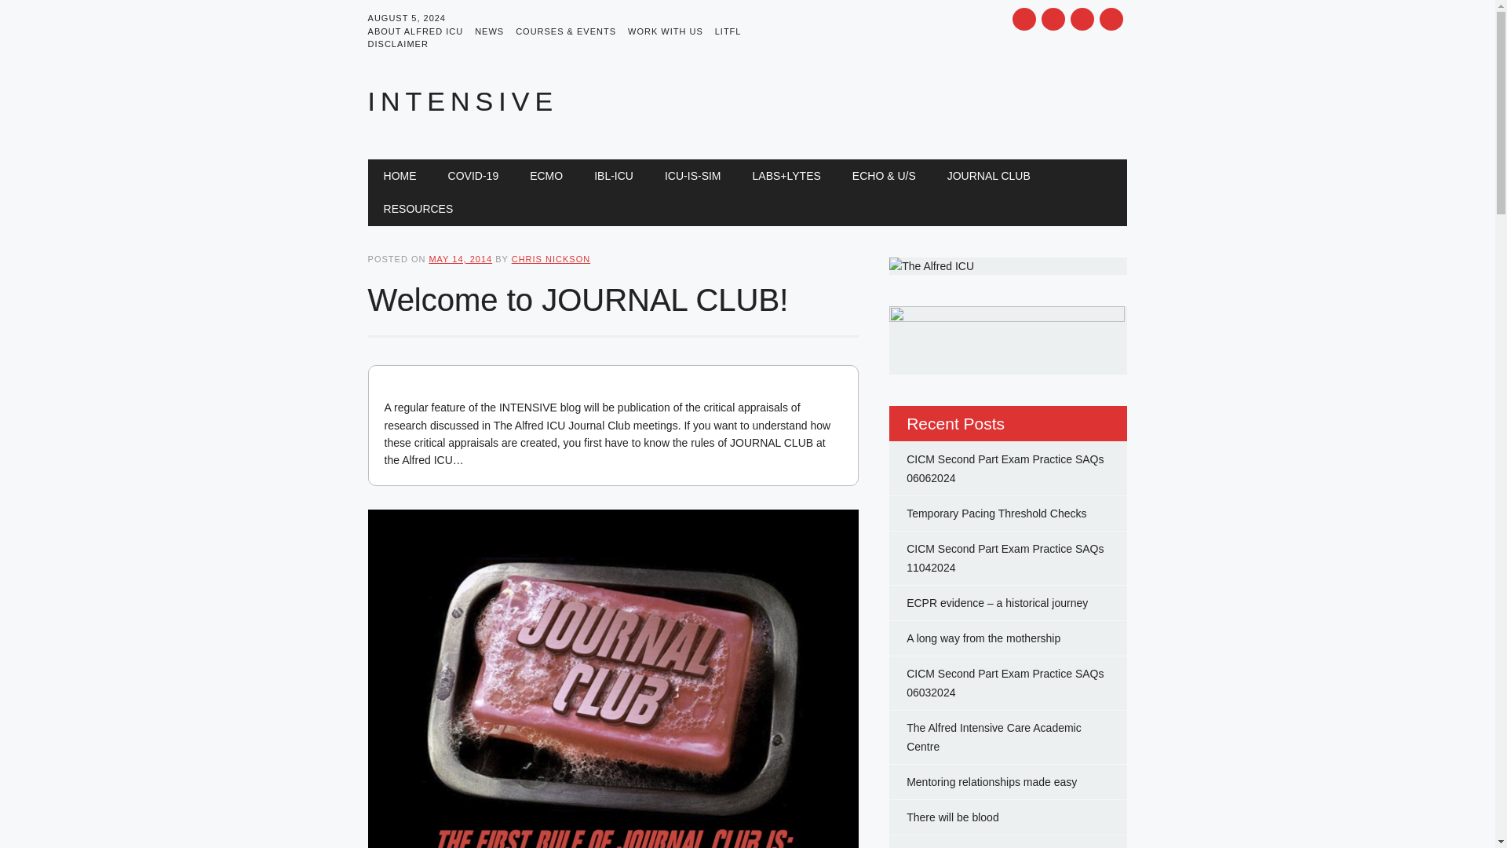 This screenshot has height=848, width=1507. Describe the element at coordinates (551, 259) in the screenshot. I see `View all posts by Chris Nickson` at that location.